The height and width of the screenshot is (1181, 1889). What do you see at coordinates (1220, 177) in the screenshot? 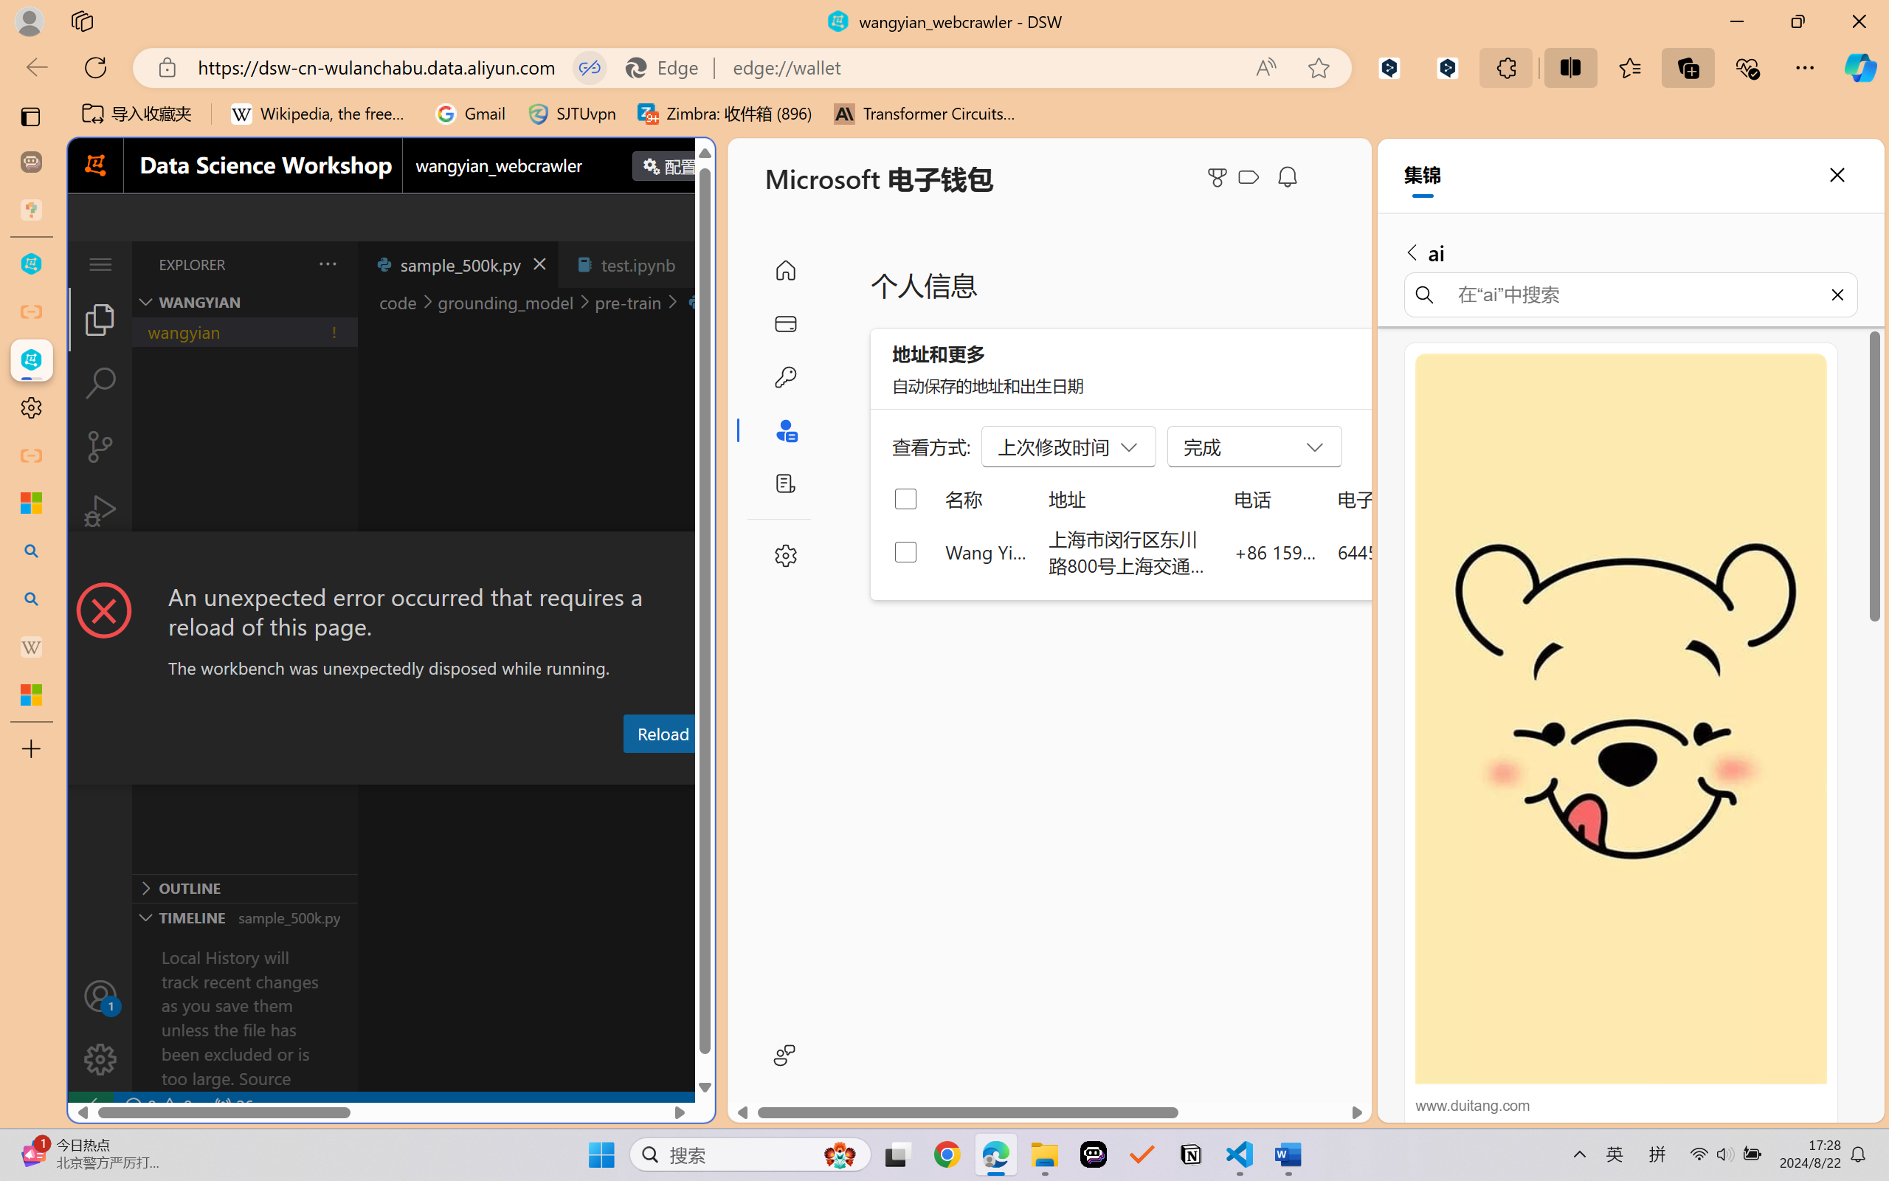
I see `Microsoft Rewards` at bounding box center [1220, 177].